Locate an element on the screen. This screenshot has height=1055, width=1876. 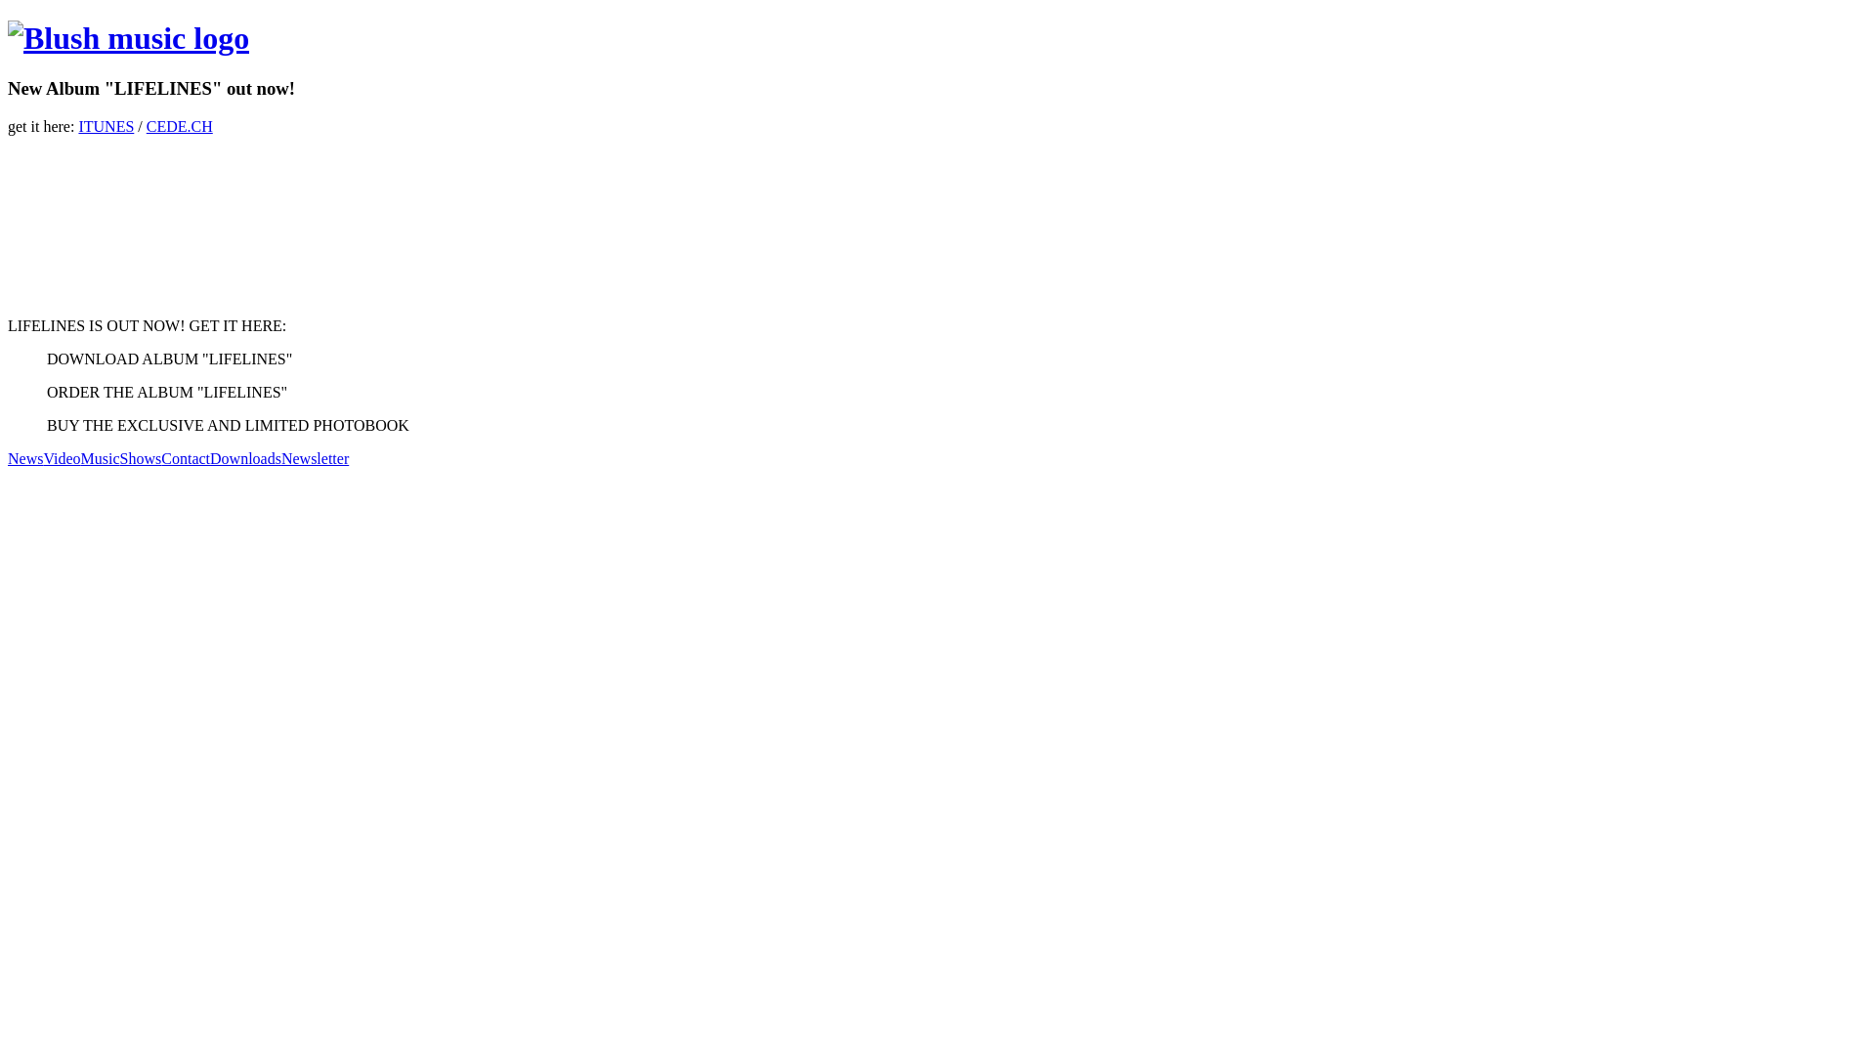
News is located at coordinates (25, 459).